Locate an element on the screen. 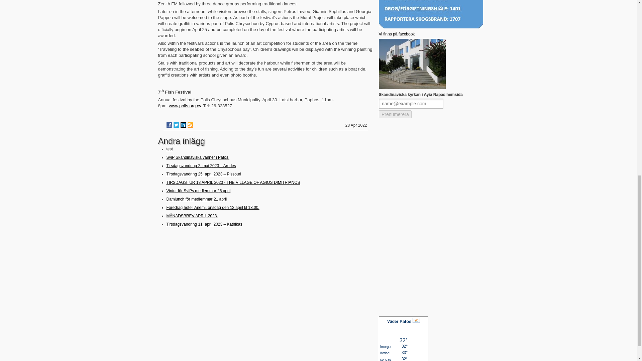 The image size is (642, 361). RSS is located at coordinates (190, 125).